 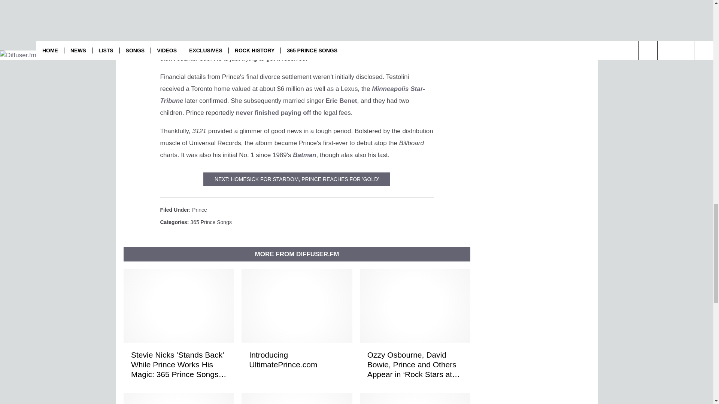 What do you see at coordinates (341, 101) in the screenshot?
I see `Eric Benet` at bounding box center [341, 101].